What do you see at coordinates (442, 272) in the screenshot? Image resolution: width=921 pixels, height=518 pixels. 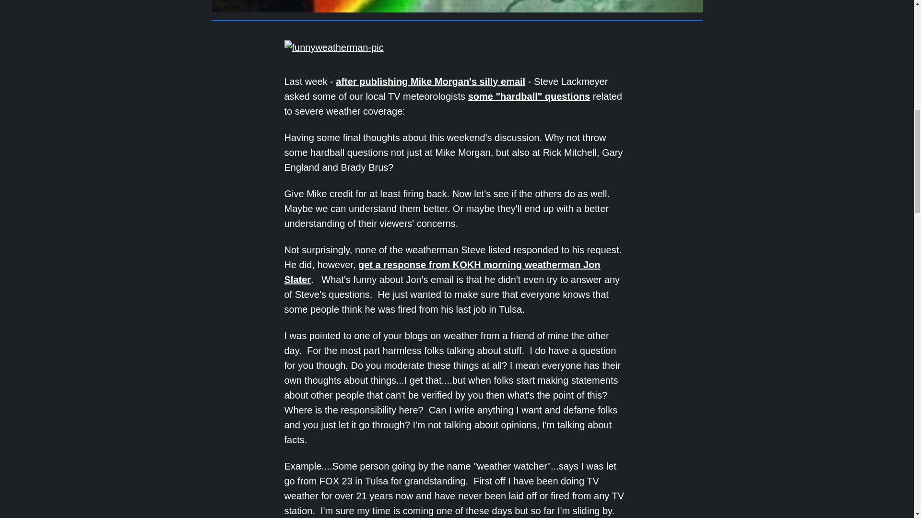 I see `get a response from KOKH morning weatherman Jon Slater` at bounding box center [442, 272].